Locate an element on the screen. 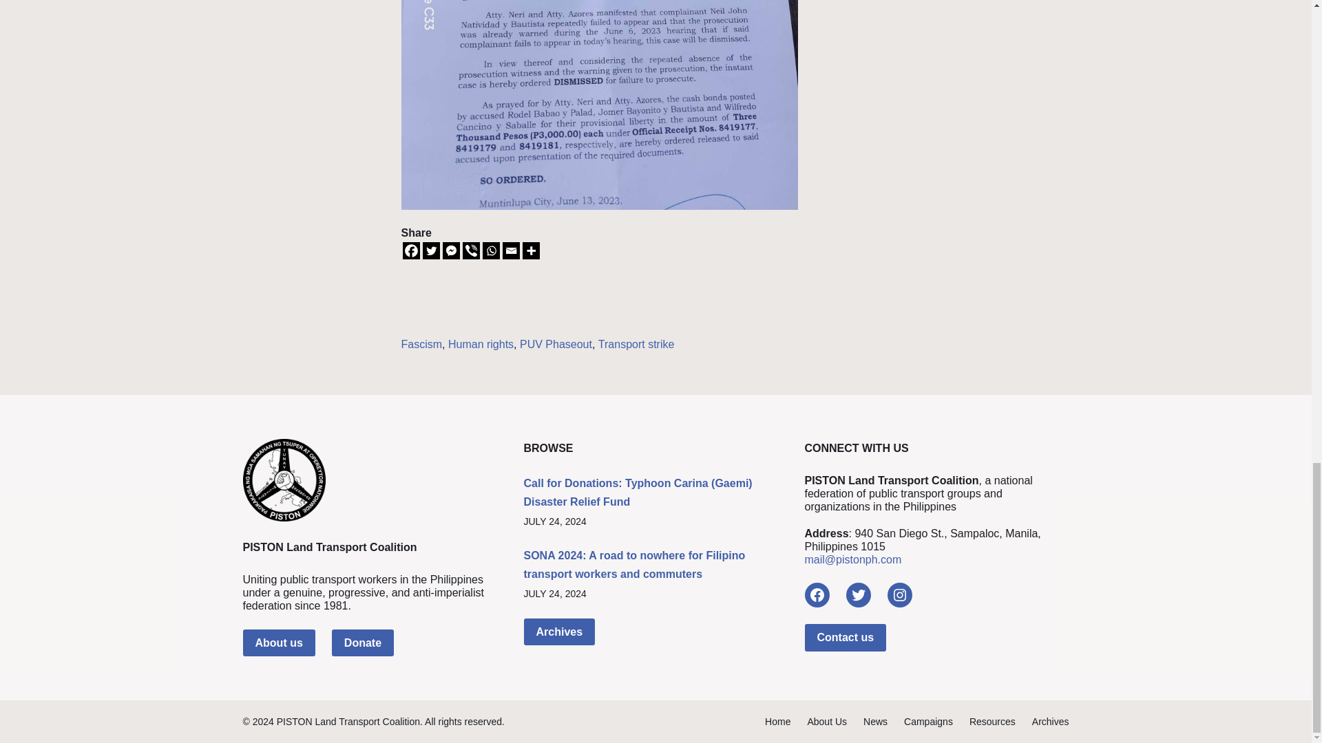  Facebook is located at coordinates (410, 250).